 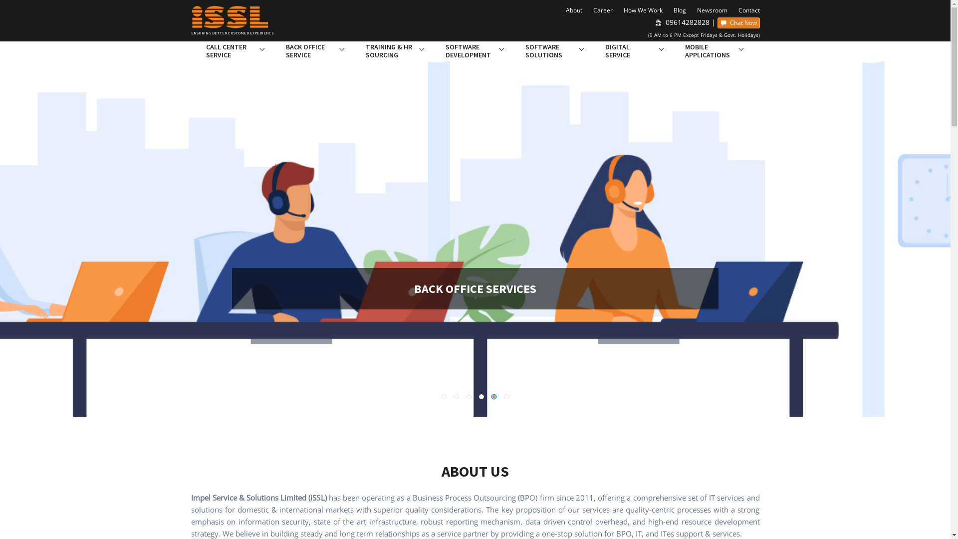 I want to click on SOFTWARE DEVELOPMENT, so click(x=470, y=51).